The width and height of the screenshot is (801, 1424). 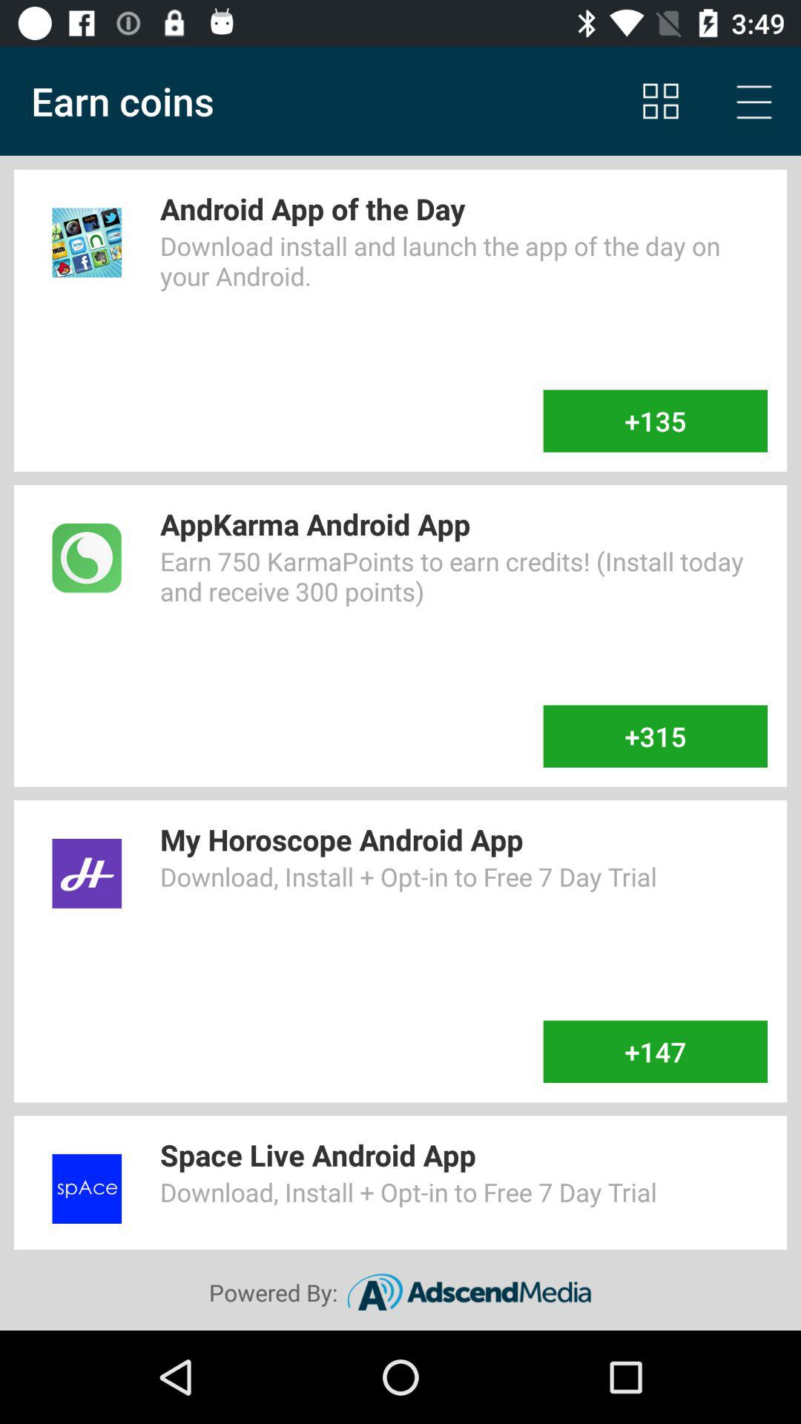 What do you see at coordinates (655, 736) in the screenshot?
I see `turn off item below the earn 750 karmapoints` at bounding box center [655, 736].